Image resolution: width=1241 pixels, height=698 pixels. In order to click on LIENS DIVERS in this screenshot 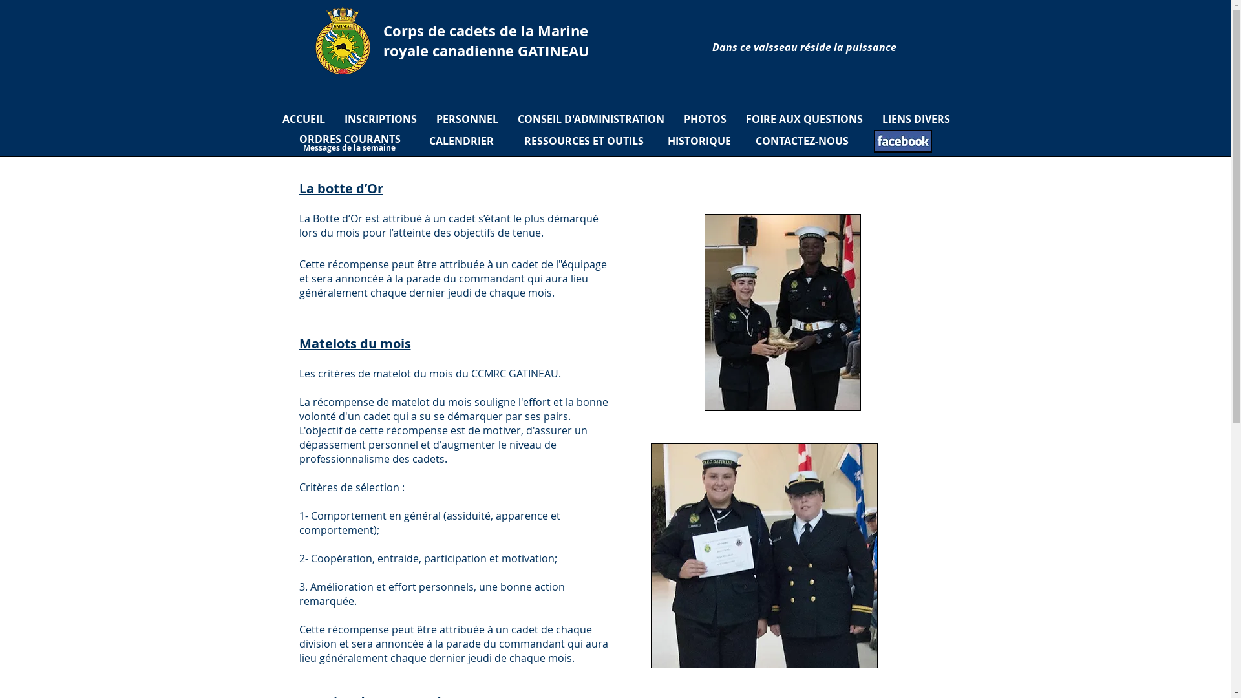, I will do `click(917, 119)`.